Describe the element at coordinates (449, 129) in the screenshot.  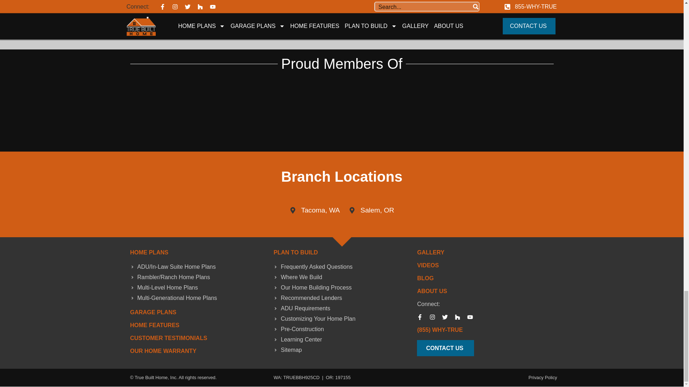
I see `KBA-Logo-Wht.png` at that location.